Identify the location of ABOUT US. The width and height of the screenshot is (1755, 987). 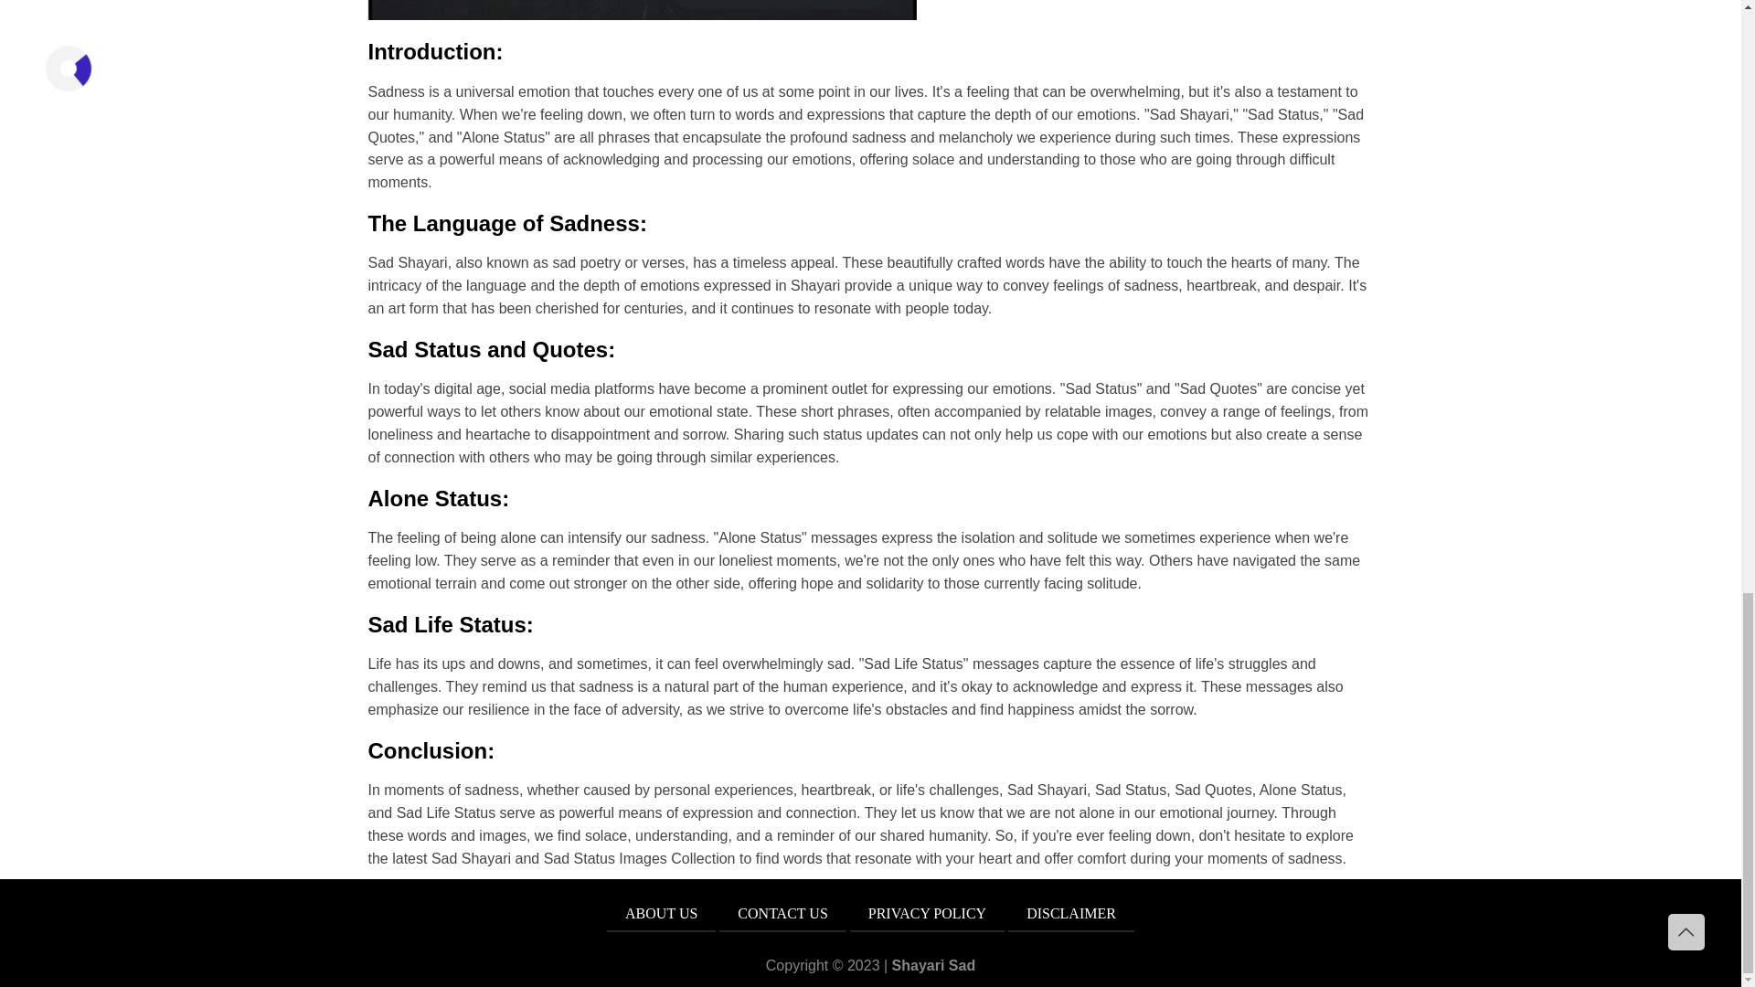
(662, 914).